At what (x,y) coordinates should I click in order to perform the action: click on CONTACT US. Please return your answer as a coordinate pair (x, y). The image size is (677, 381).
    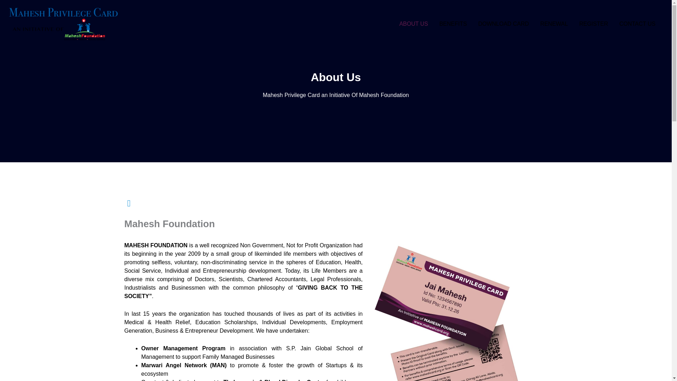
    Looking at the image, I should click on (637, 23).